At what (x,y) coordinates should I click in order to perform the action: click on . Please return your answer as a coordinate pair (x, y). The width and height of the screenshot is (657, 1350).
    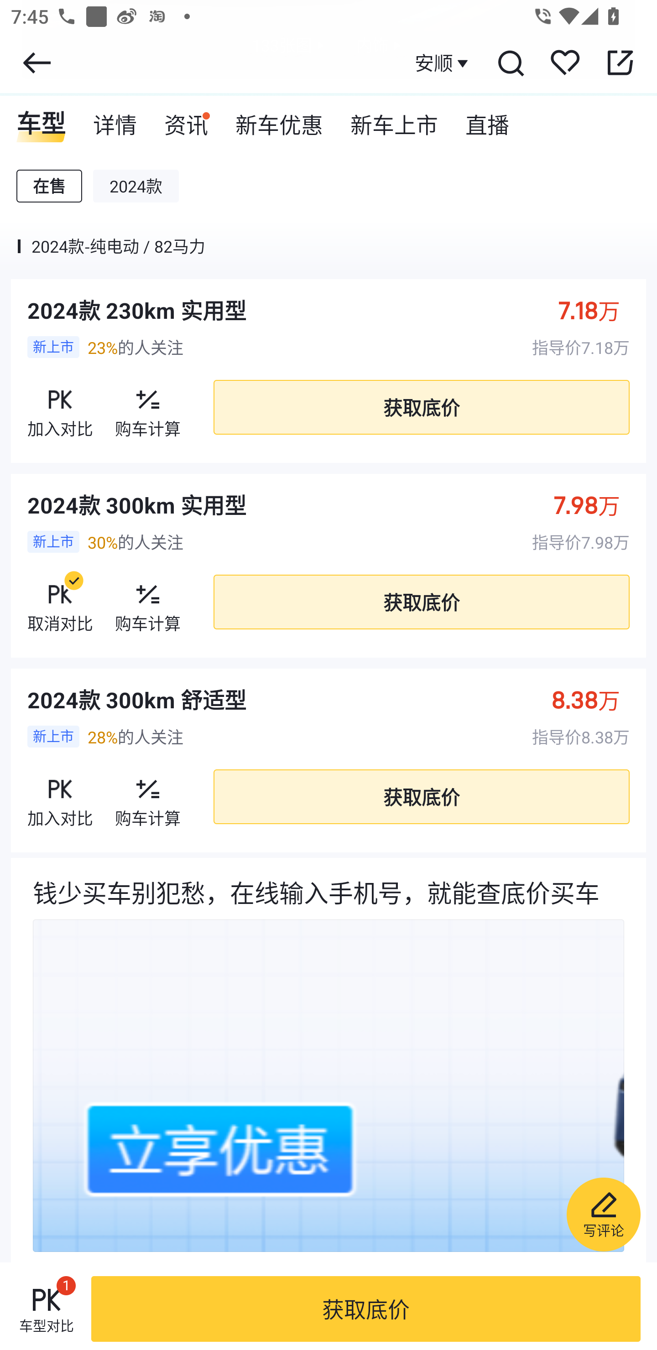
    Looking at the image, I should click on (620, 62).